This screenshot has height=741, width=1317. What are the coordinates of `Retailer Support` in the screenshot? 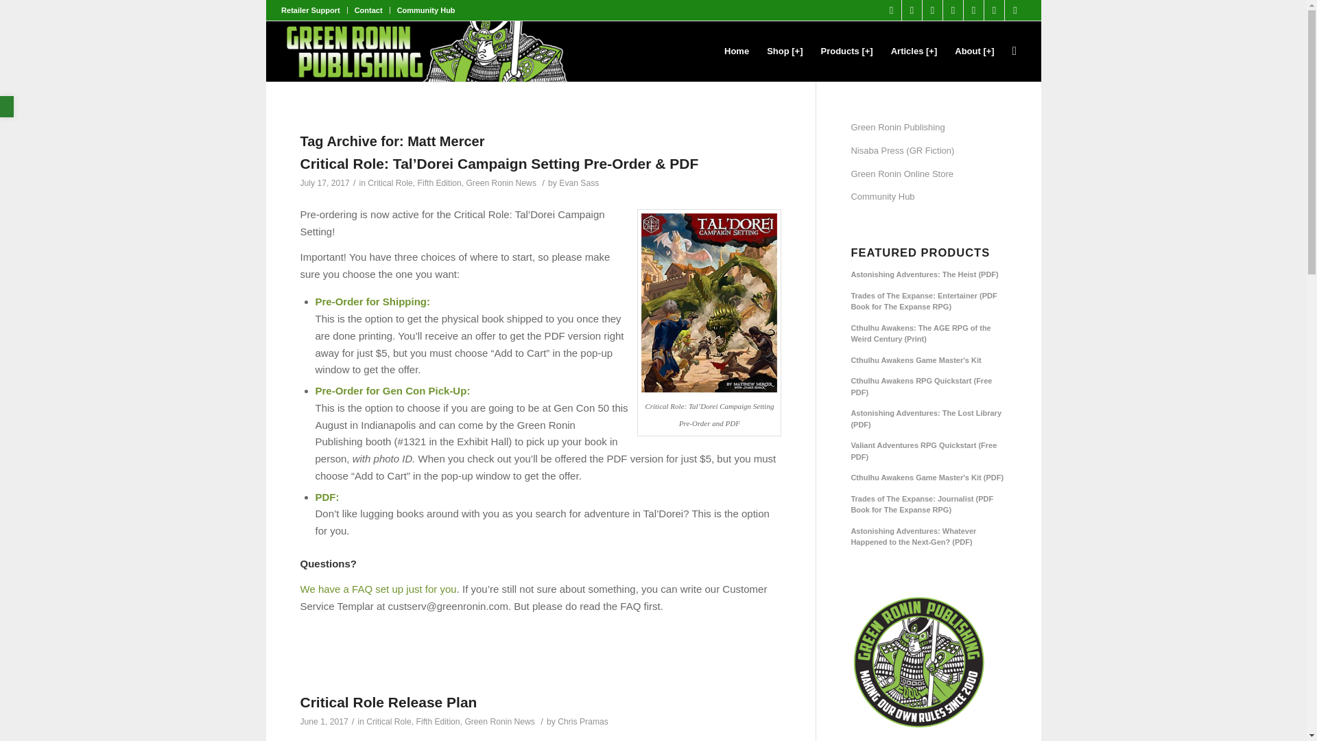 It's located at (310, 10).